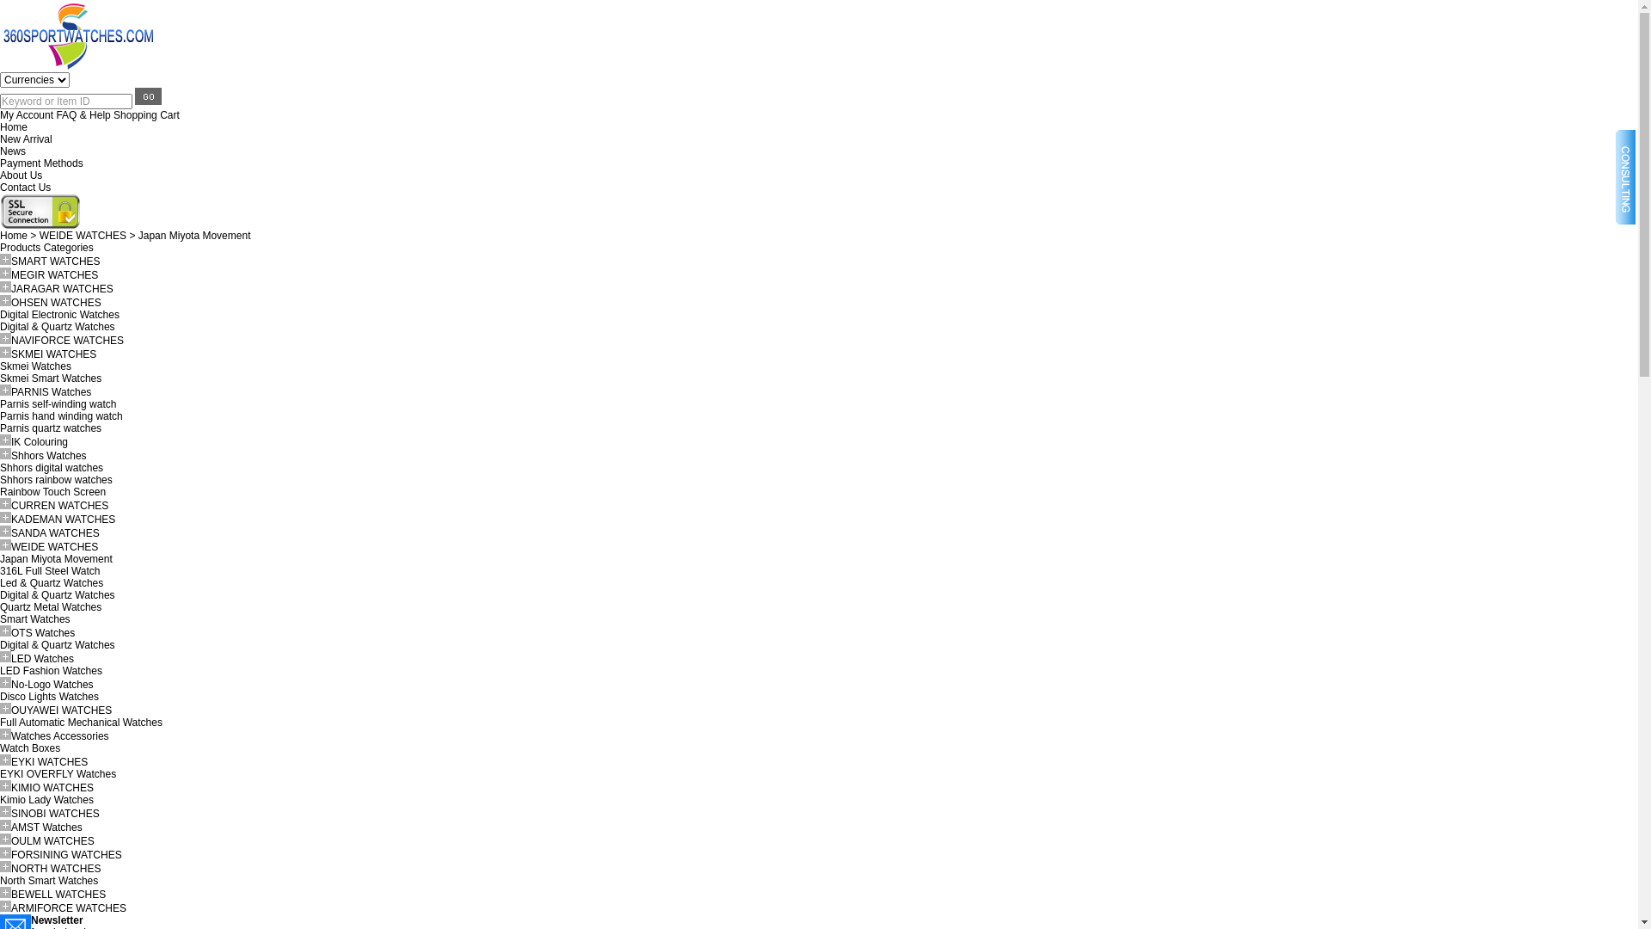  What do you see at coordinates (58, 645) in the screenshot?
I see `Digital & Quartz Watches` at bounding box center [58, 645].